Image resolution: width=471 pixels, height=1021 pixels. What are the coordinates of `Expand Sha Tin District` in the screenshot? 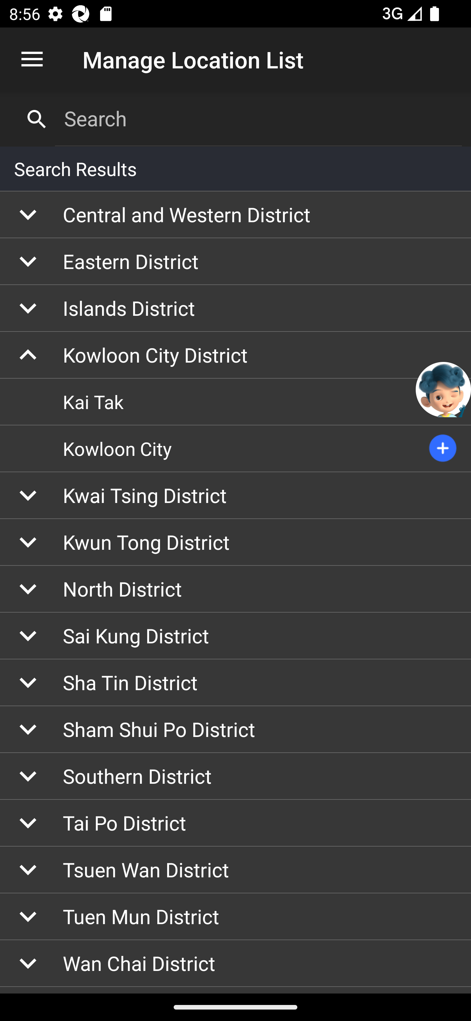 It's located at (235, 683).